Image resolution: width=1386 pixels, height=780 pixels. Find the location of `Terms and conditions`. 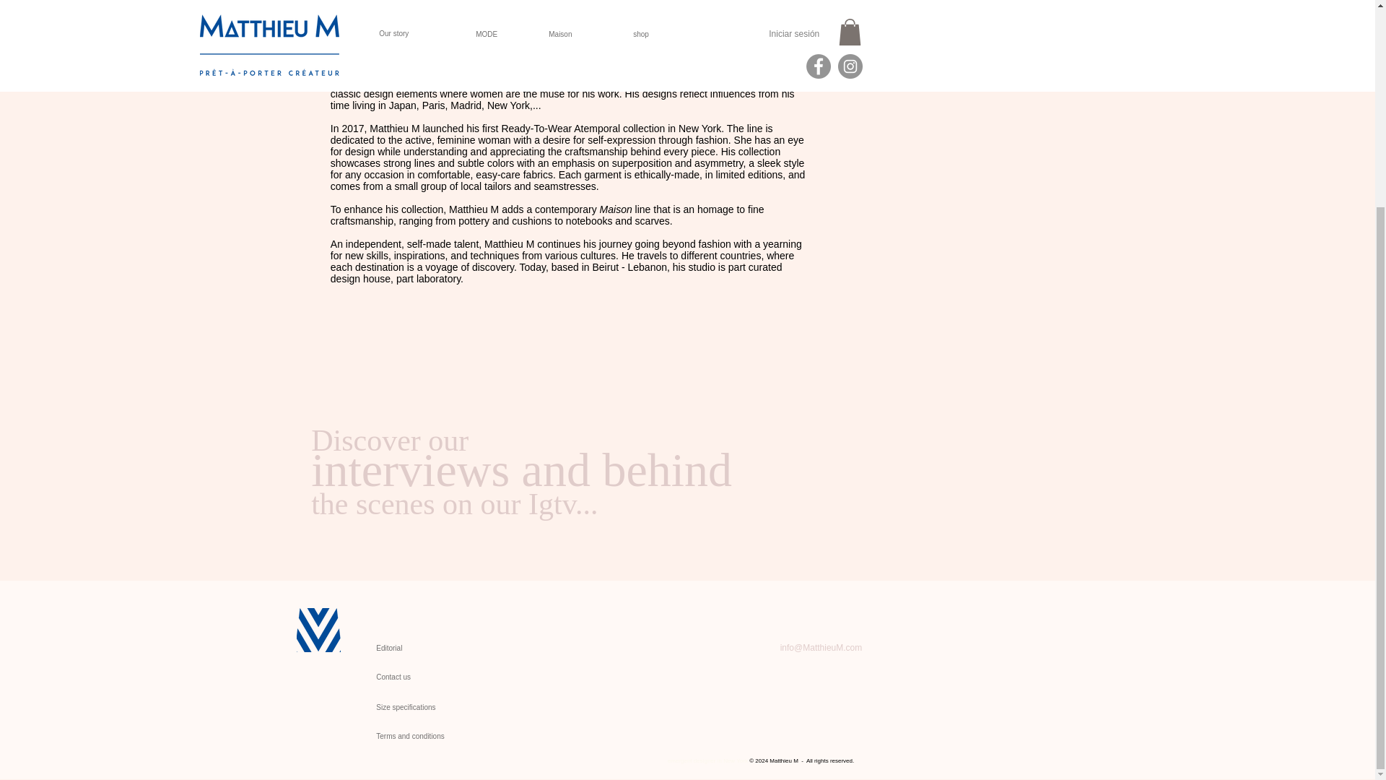

Terms and conditions is located at coordinates (447, 737).